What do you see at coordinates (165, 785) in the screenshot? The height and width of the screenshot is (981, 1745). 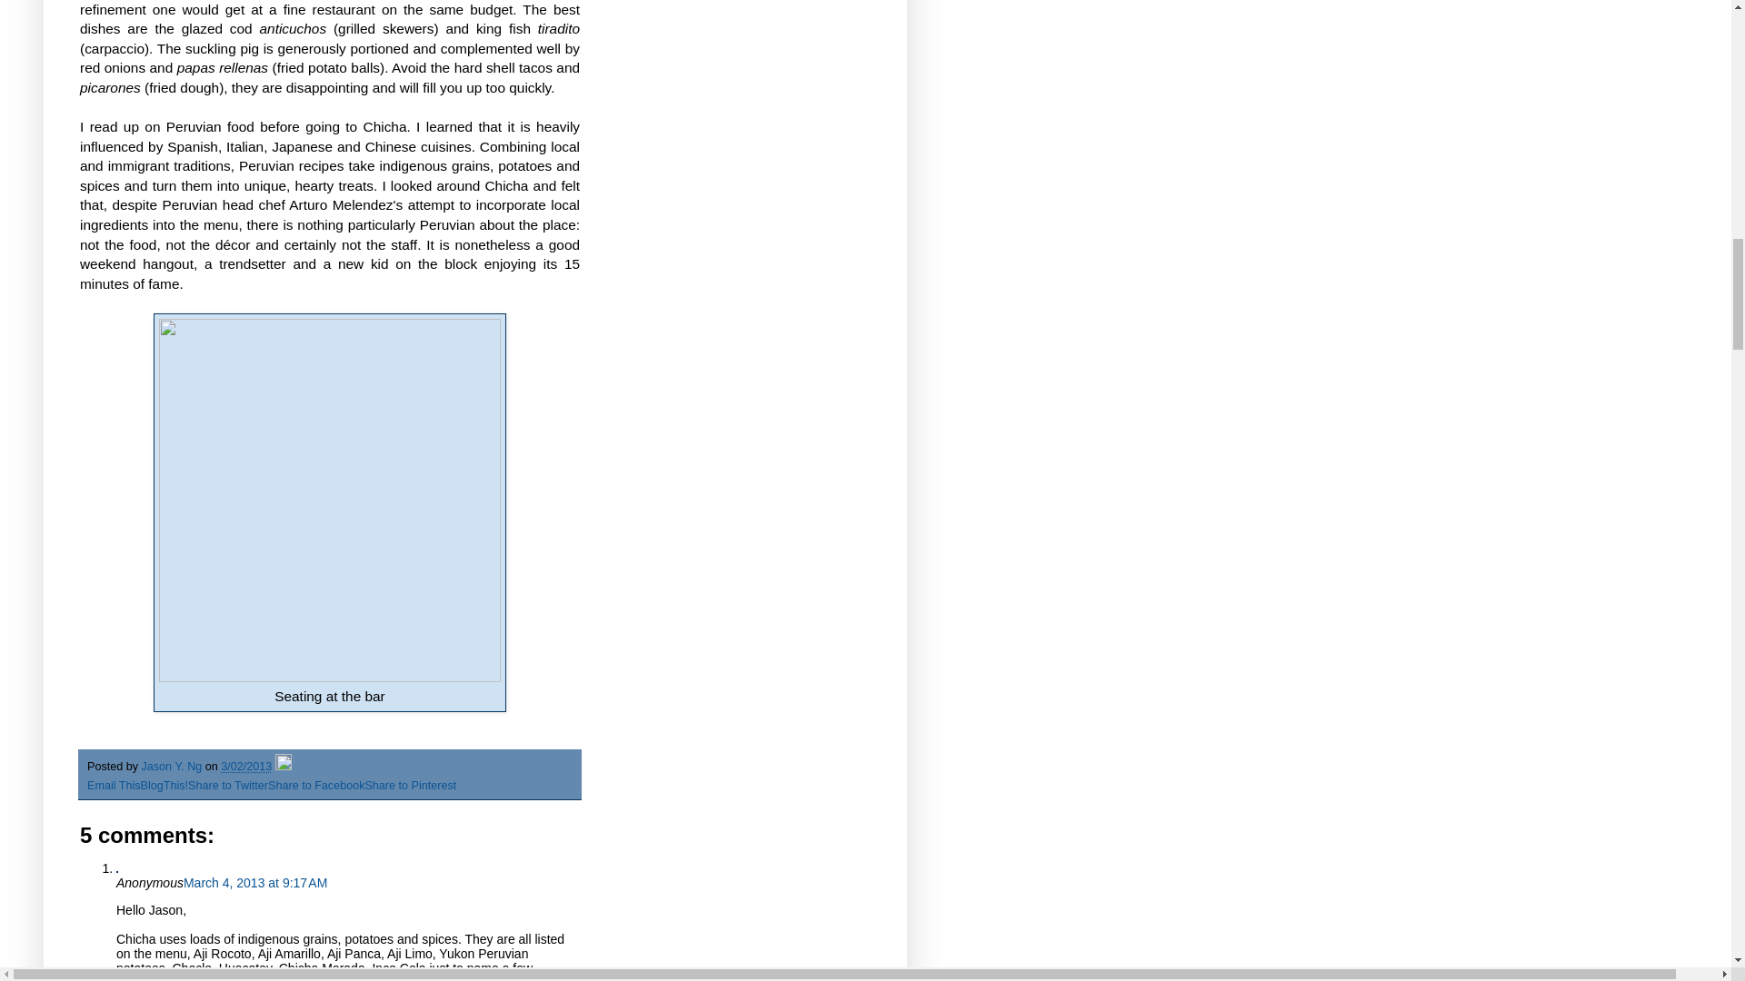 I see `BlogThis!` at bounding box center [165, 785].